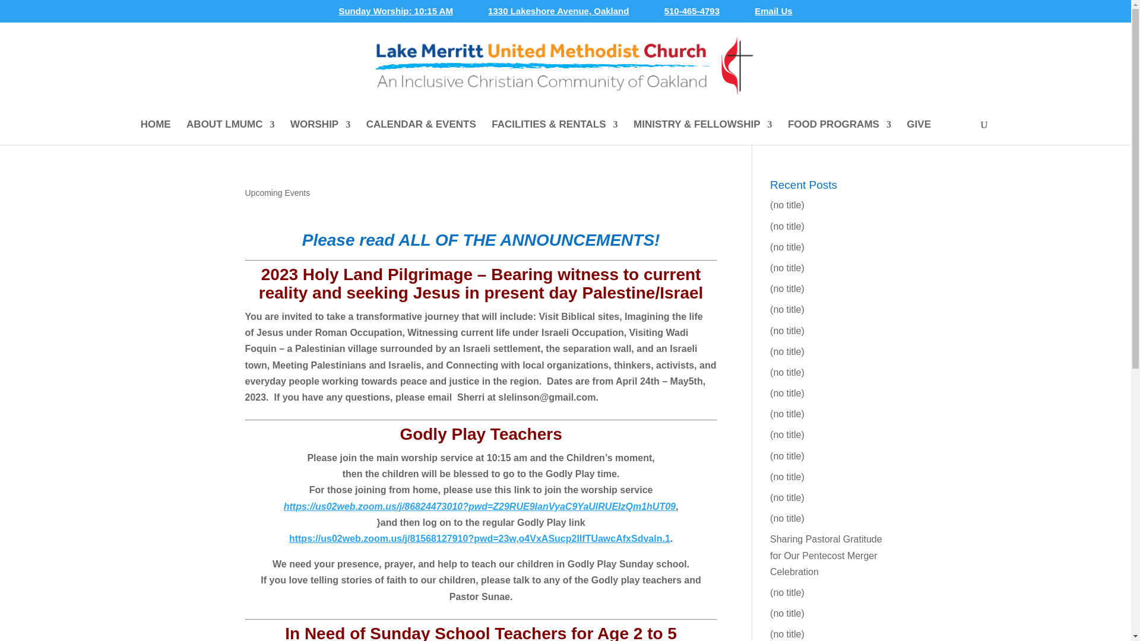 The width and height of the screenshot is (1140, 641). Describe the element at coordinates (230, 132) in the screenshot. I see `ABOUT LMUMC` at that location.